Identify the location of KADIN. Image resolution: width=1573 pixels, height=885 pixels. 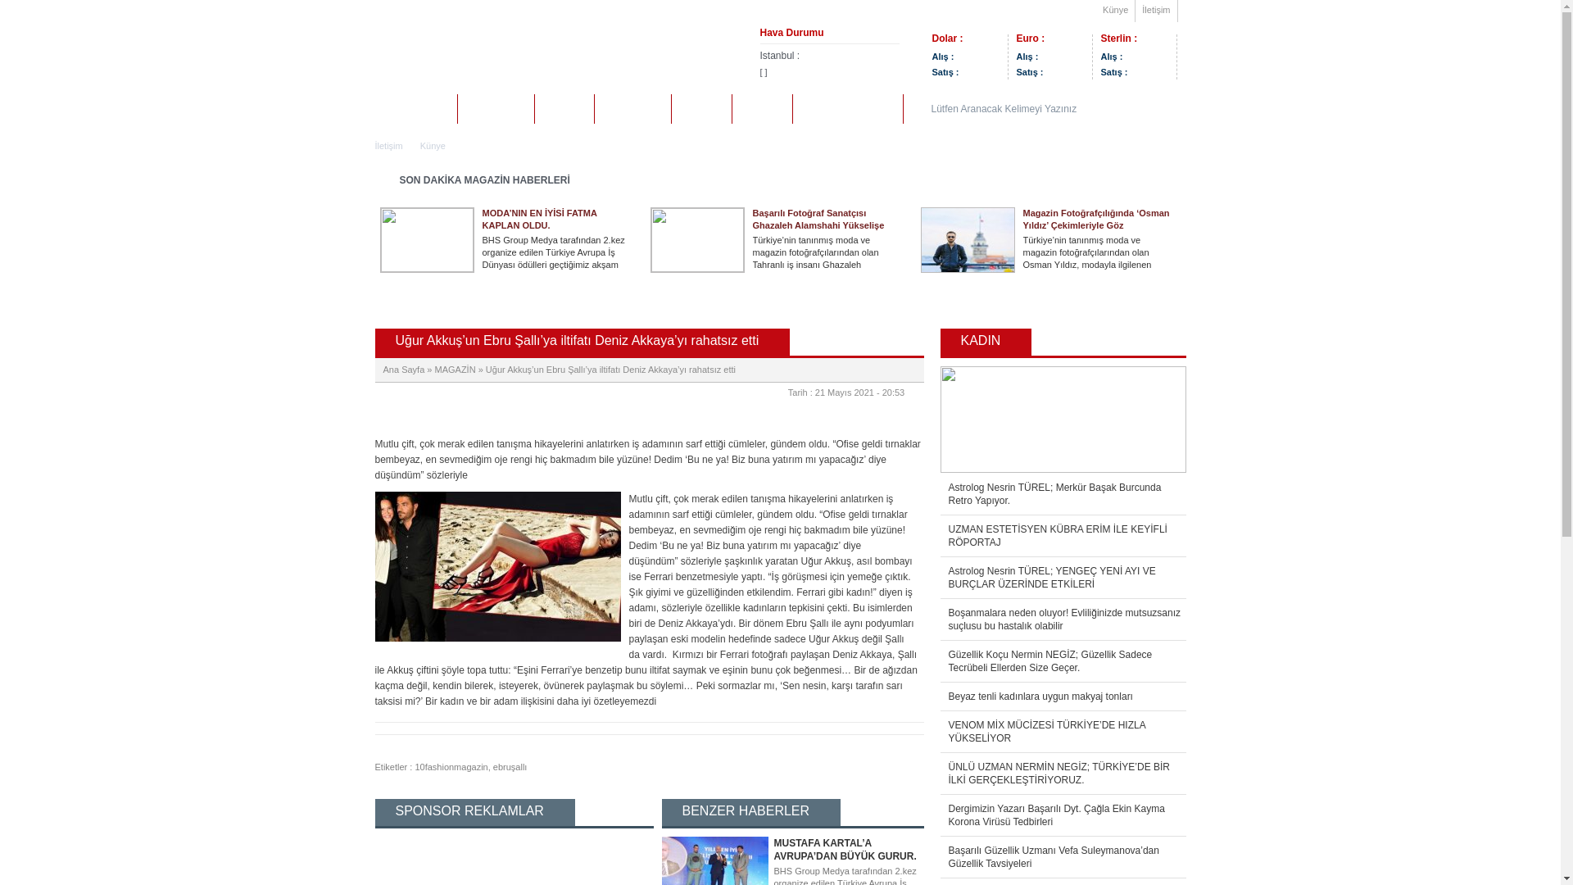
(762, 108).